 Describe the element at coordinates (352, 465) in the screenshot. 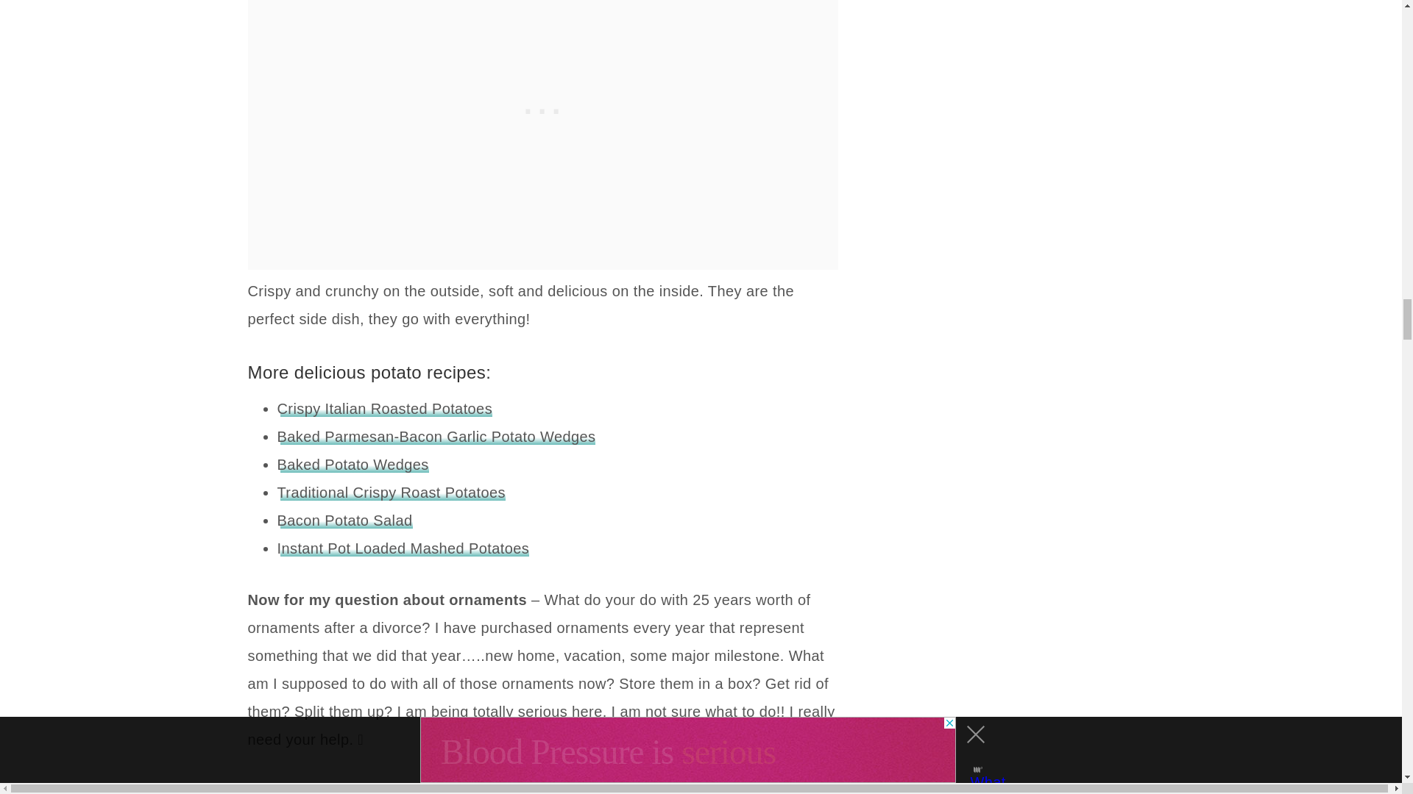

I see `Baked Potato Wedges` at that location.